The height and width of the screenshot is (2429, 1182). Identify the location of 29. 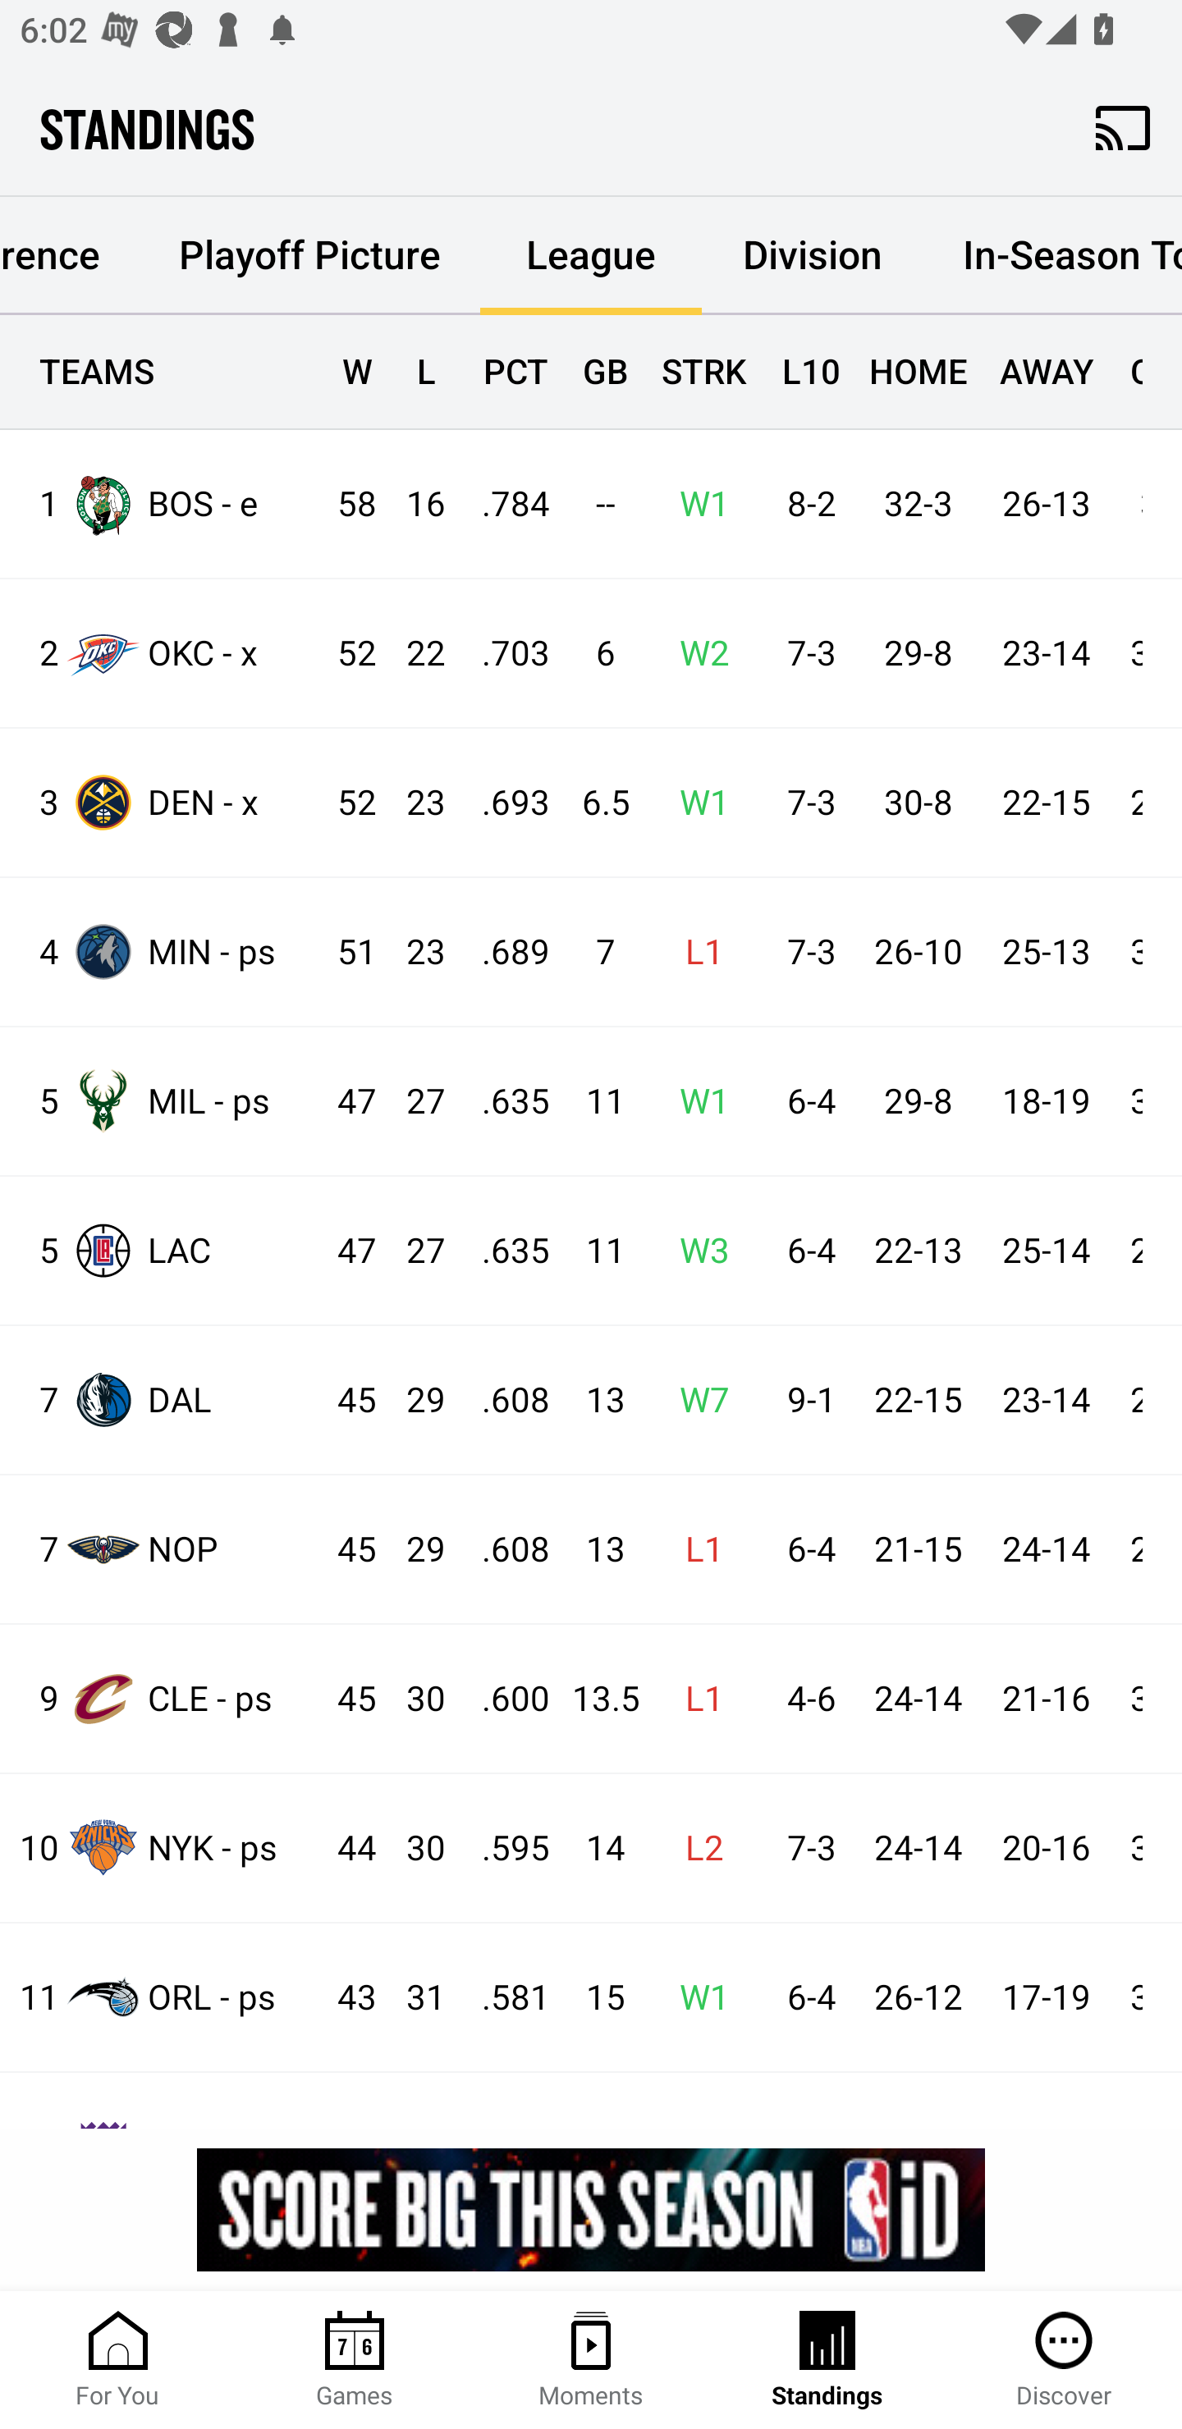
(412, 1400).